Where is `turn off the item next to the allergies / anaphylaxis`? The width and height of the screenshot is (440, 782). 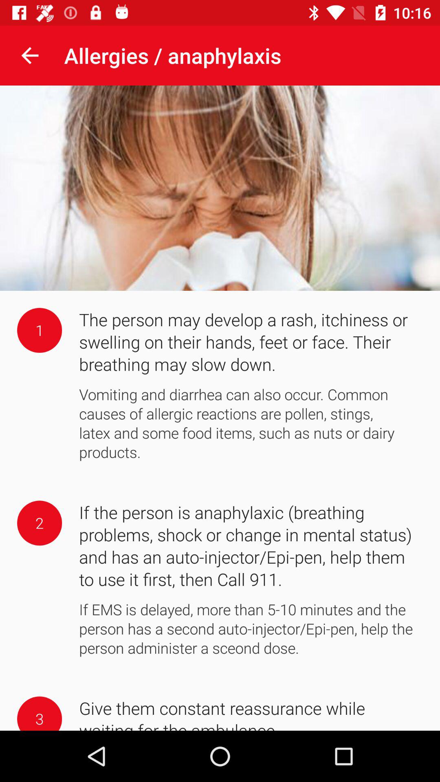 turn off the item next to the allergies / anaphylaxis is located at coordinates (30, 55).